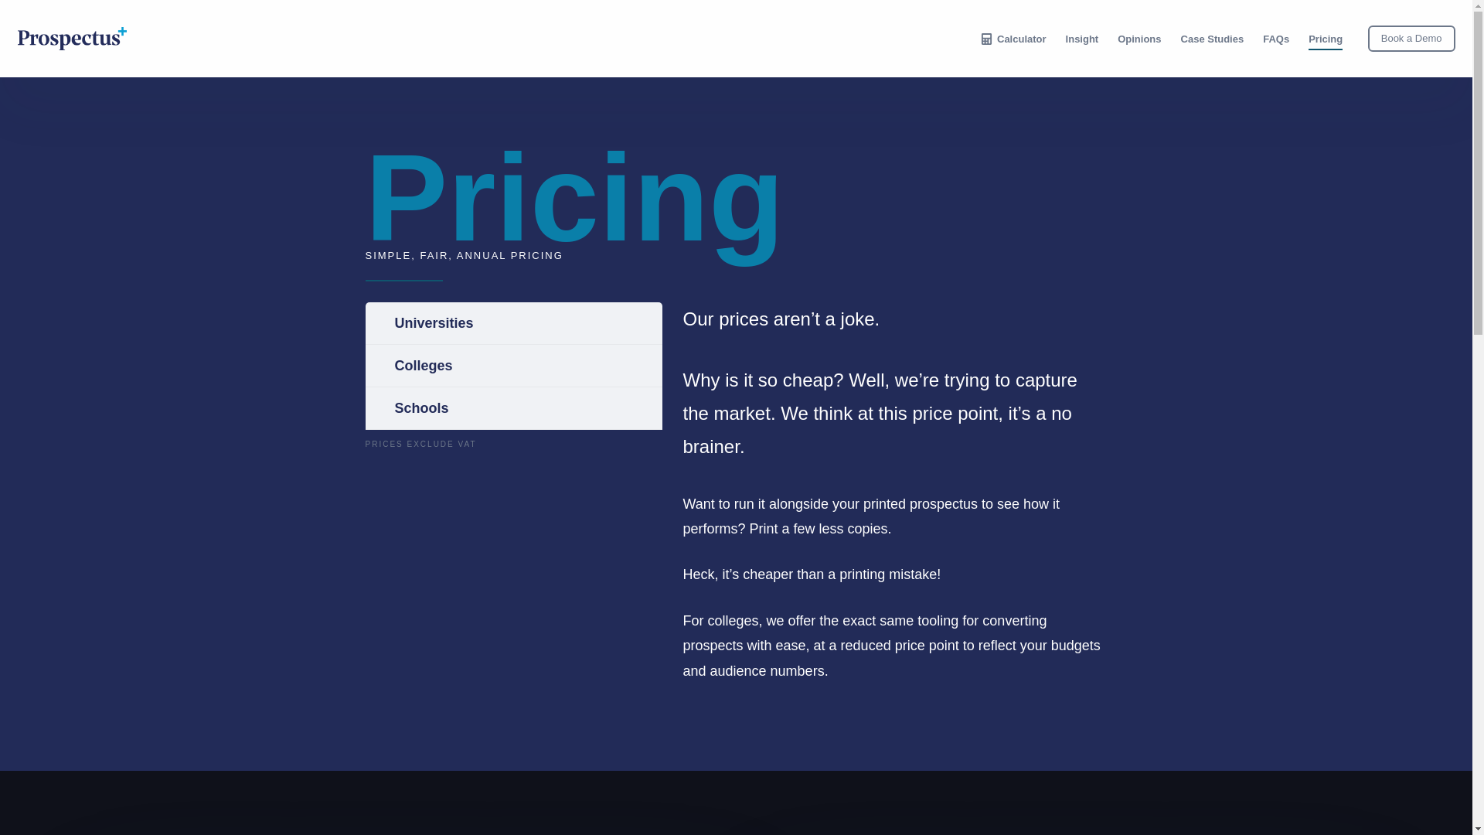 The height and width of the screenshot is (835, 1484). Describe the element at coordinates (1277, 38) in the screenshot. I see `FAQs` at that location.